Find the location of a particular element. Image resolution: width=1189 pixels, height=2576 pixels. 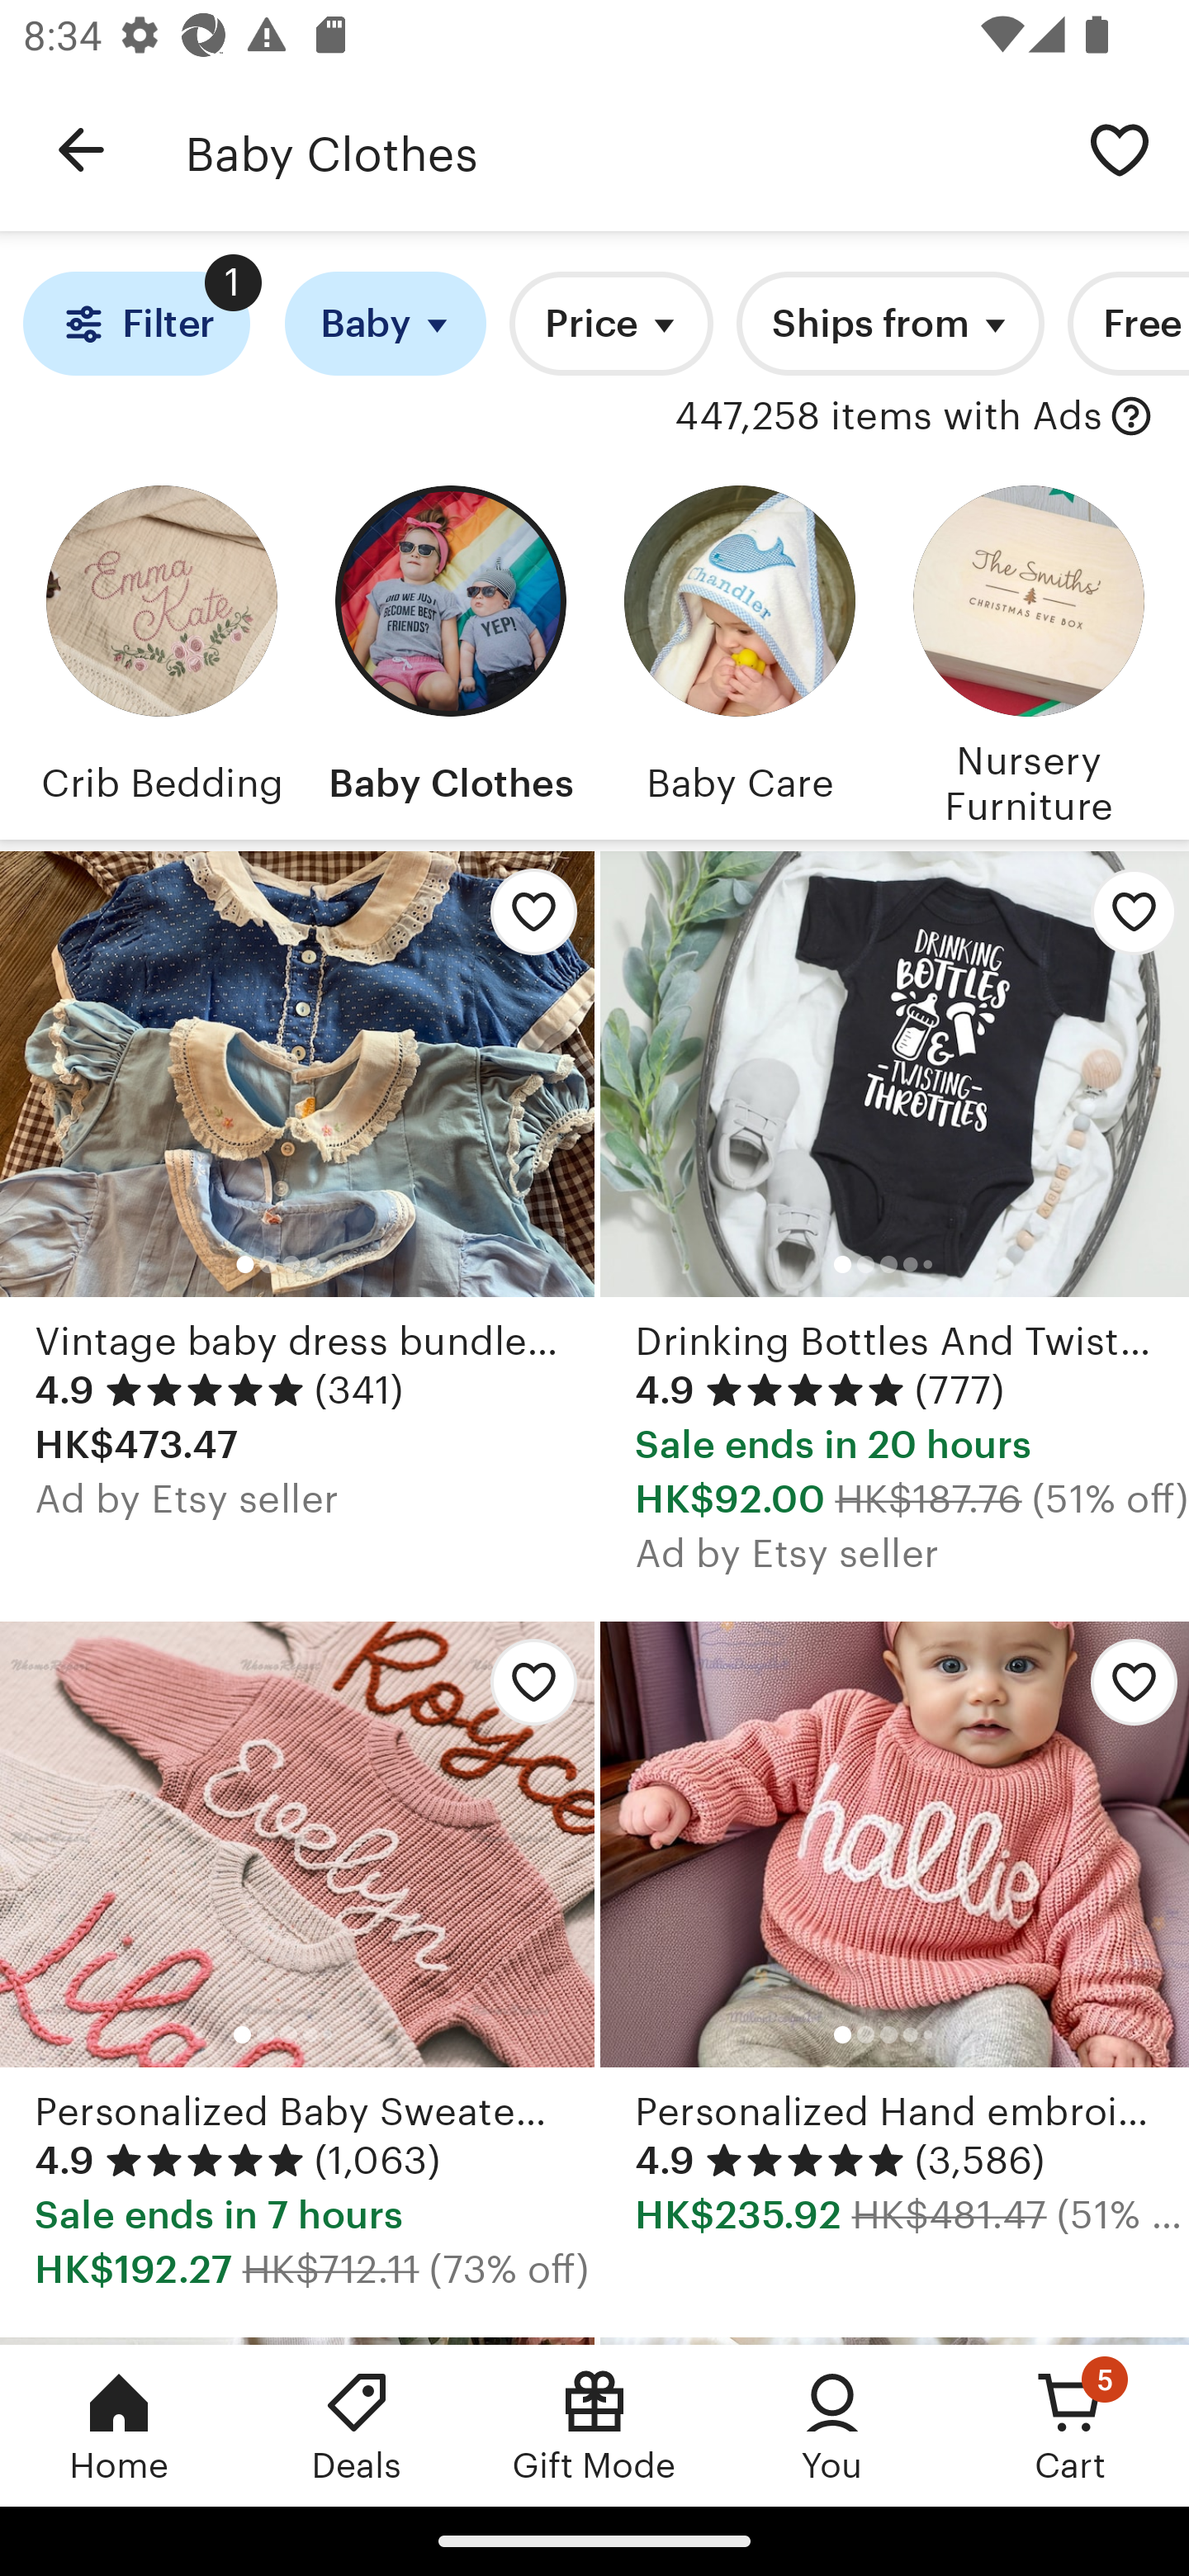

Baby Clothes is located at coordinates (618, 150).